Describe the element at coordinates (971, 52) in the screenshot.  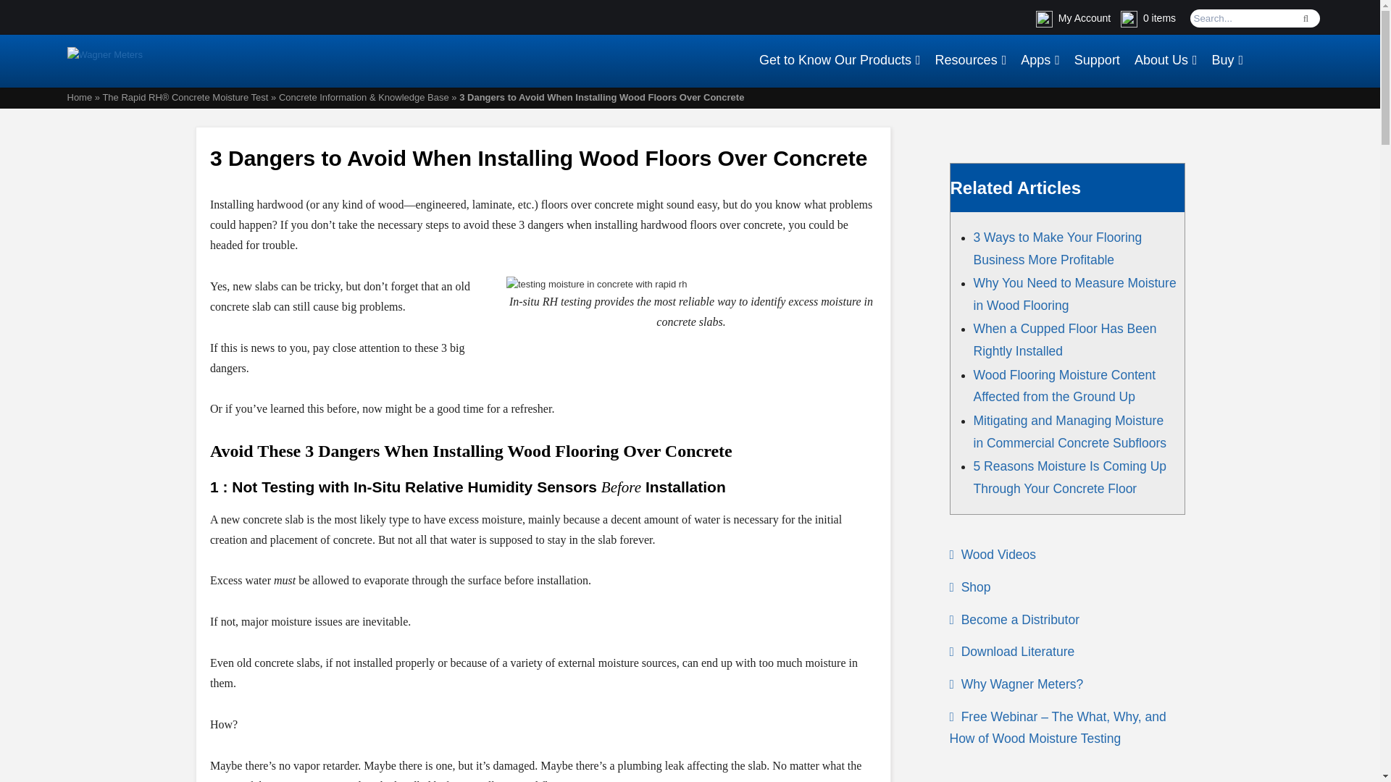
I see `Resources` at that location.